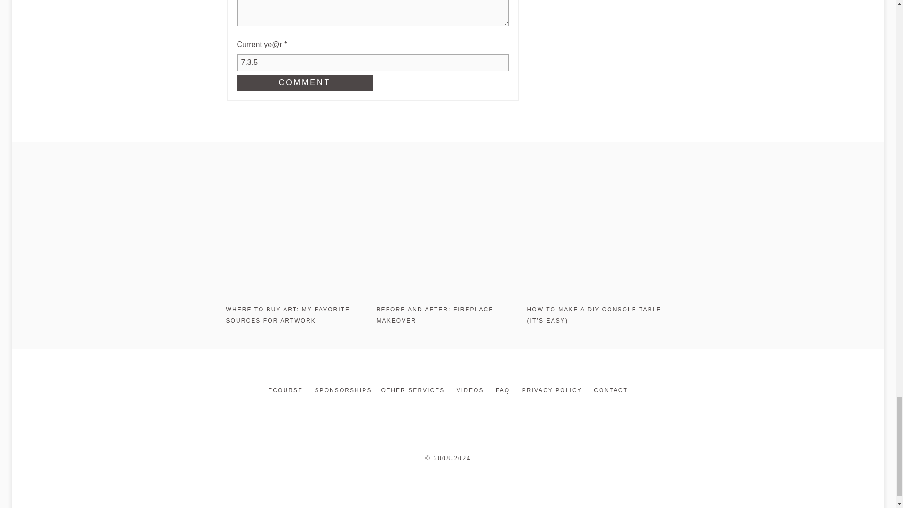 This screenshot has width=903, height=508. Describe the element at coordinates (473, 413) in the screenshot. I see `Blog Lovin` at that location.